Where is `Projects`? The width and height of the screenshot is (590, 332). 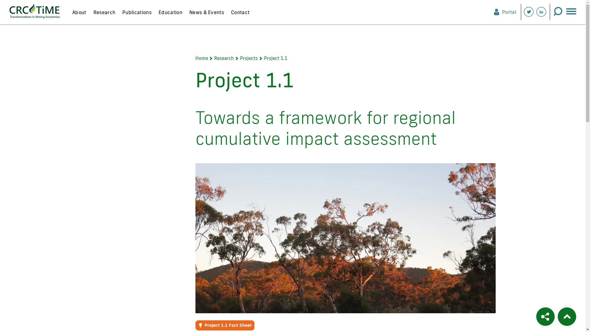 Projects is located at coordinates (249, 58).